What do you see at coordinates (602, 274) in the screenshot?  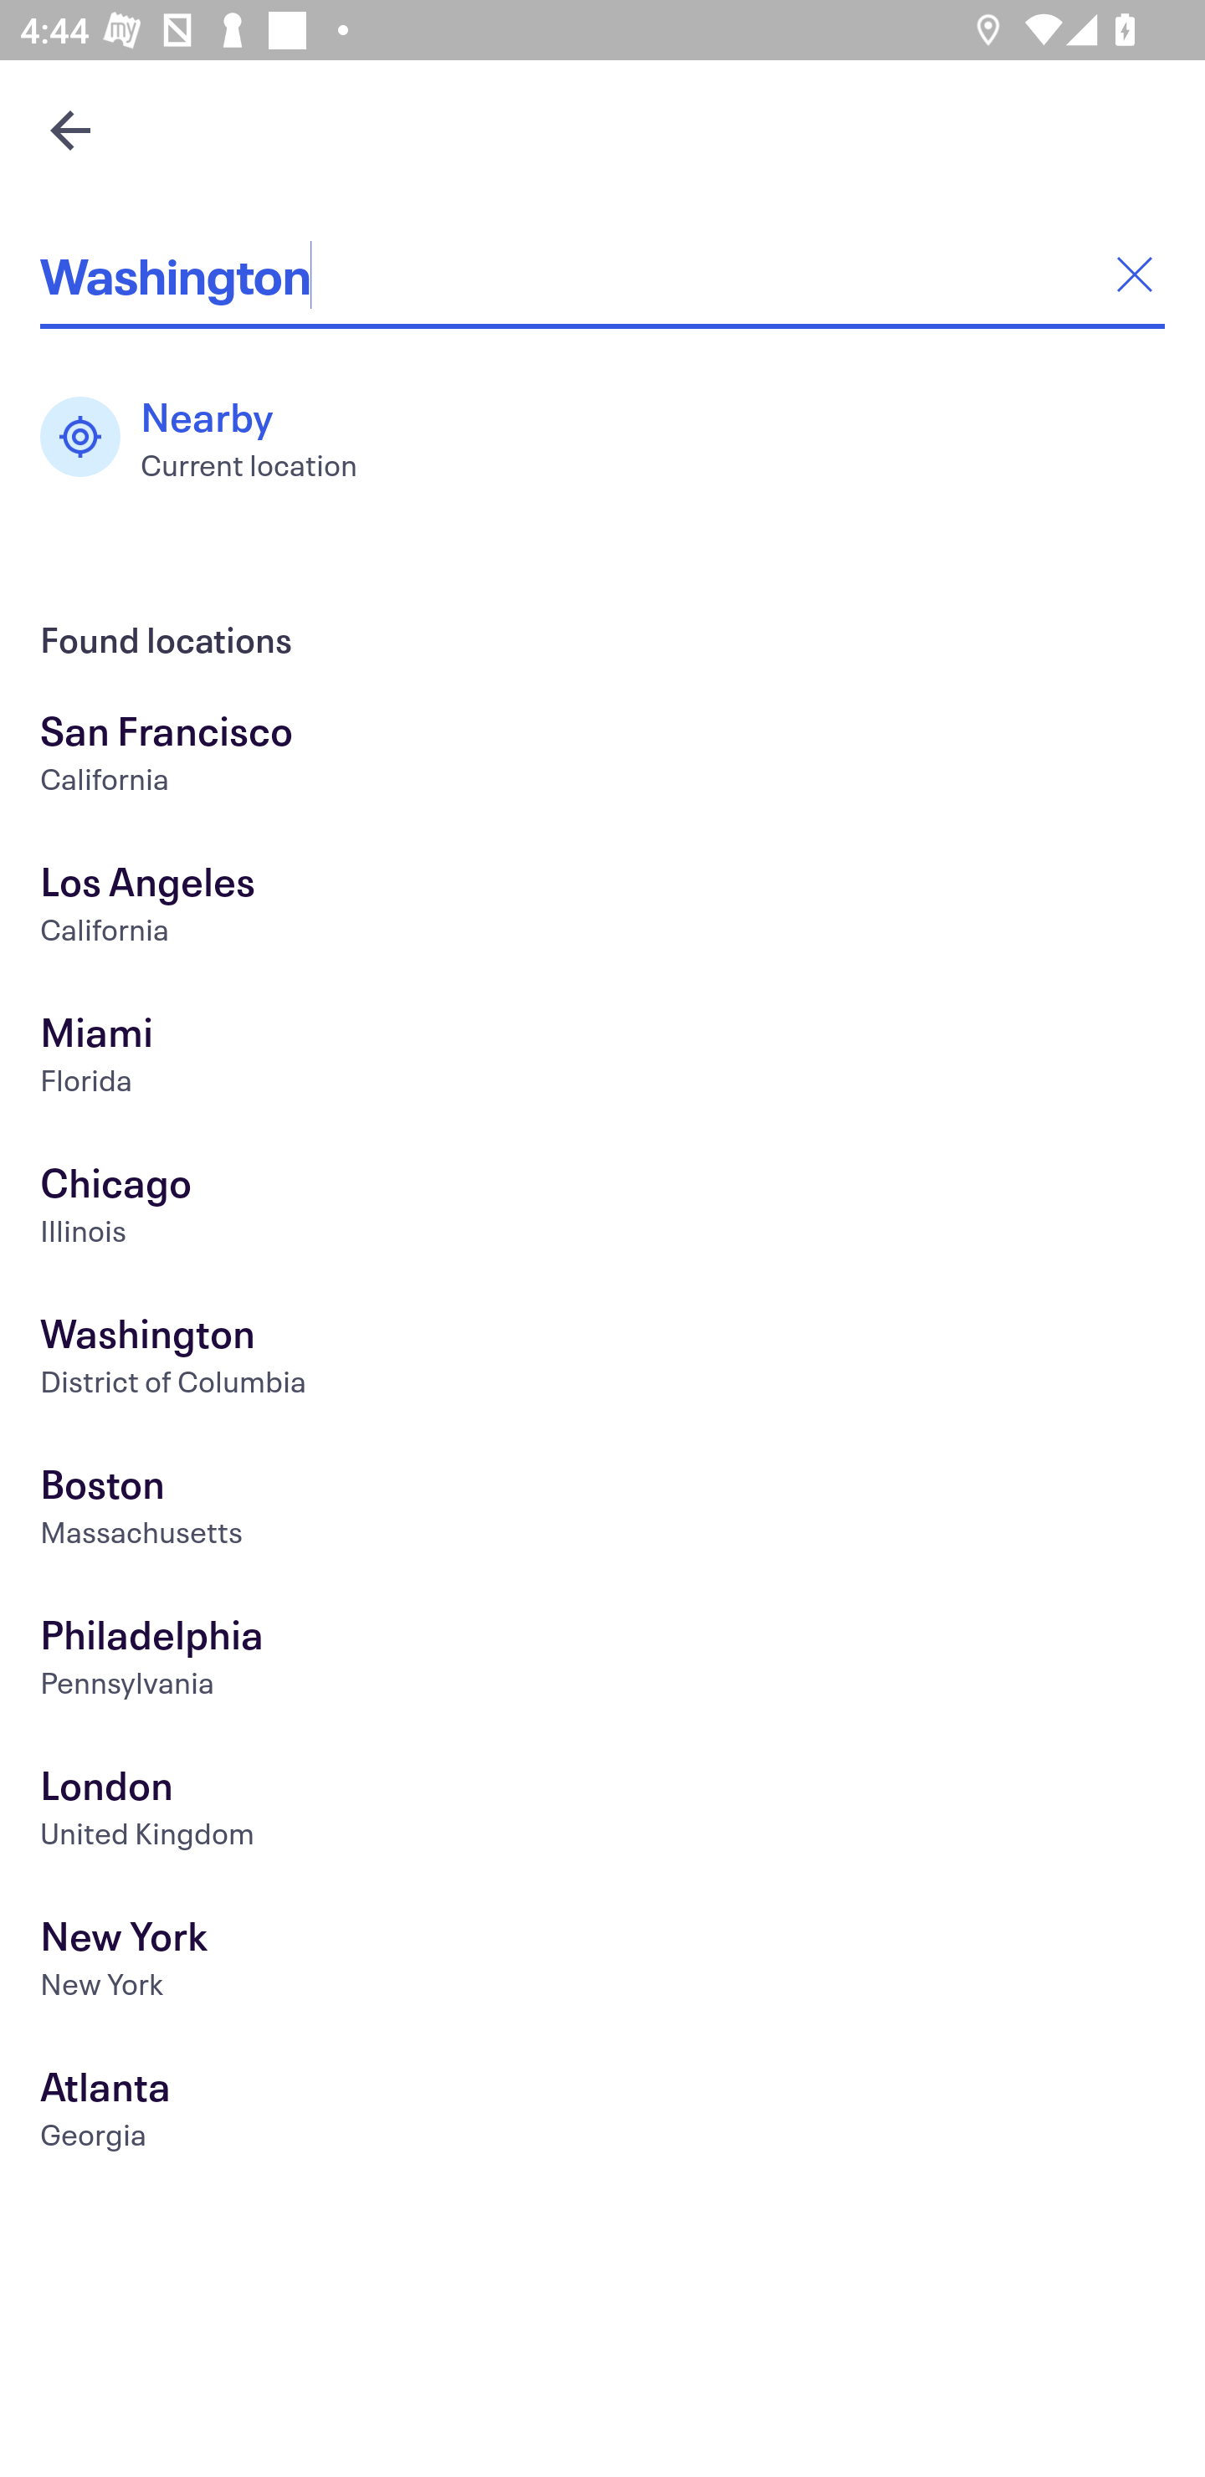 I see `Washington` at bounding box center [602, 274].